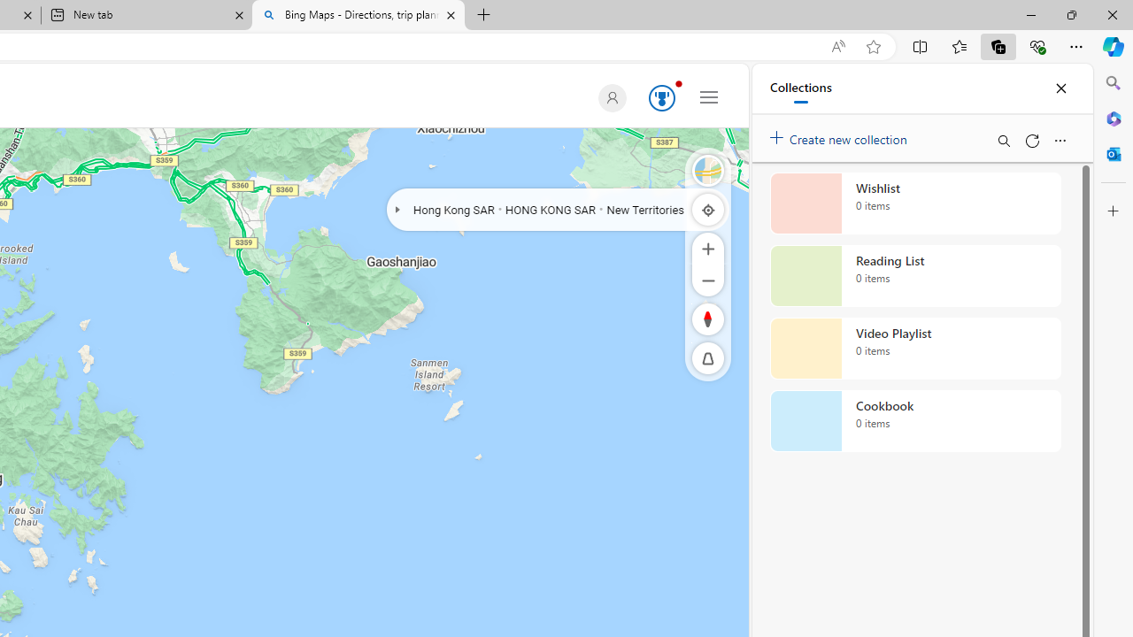 This screenshot has height=637, width=1133. Describe the element at coordinates (708, 280) in the screenshot. I see `Zoom Out` at that location.